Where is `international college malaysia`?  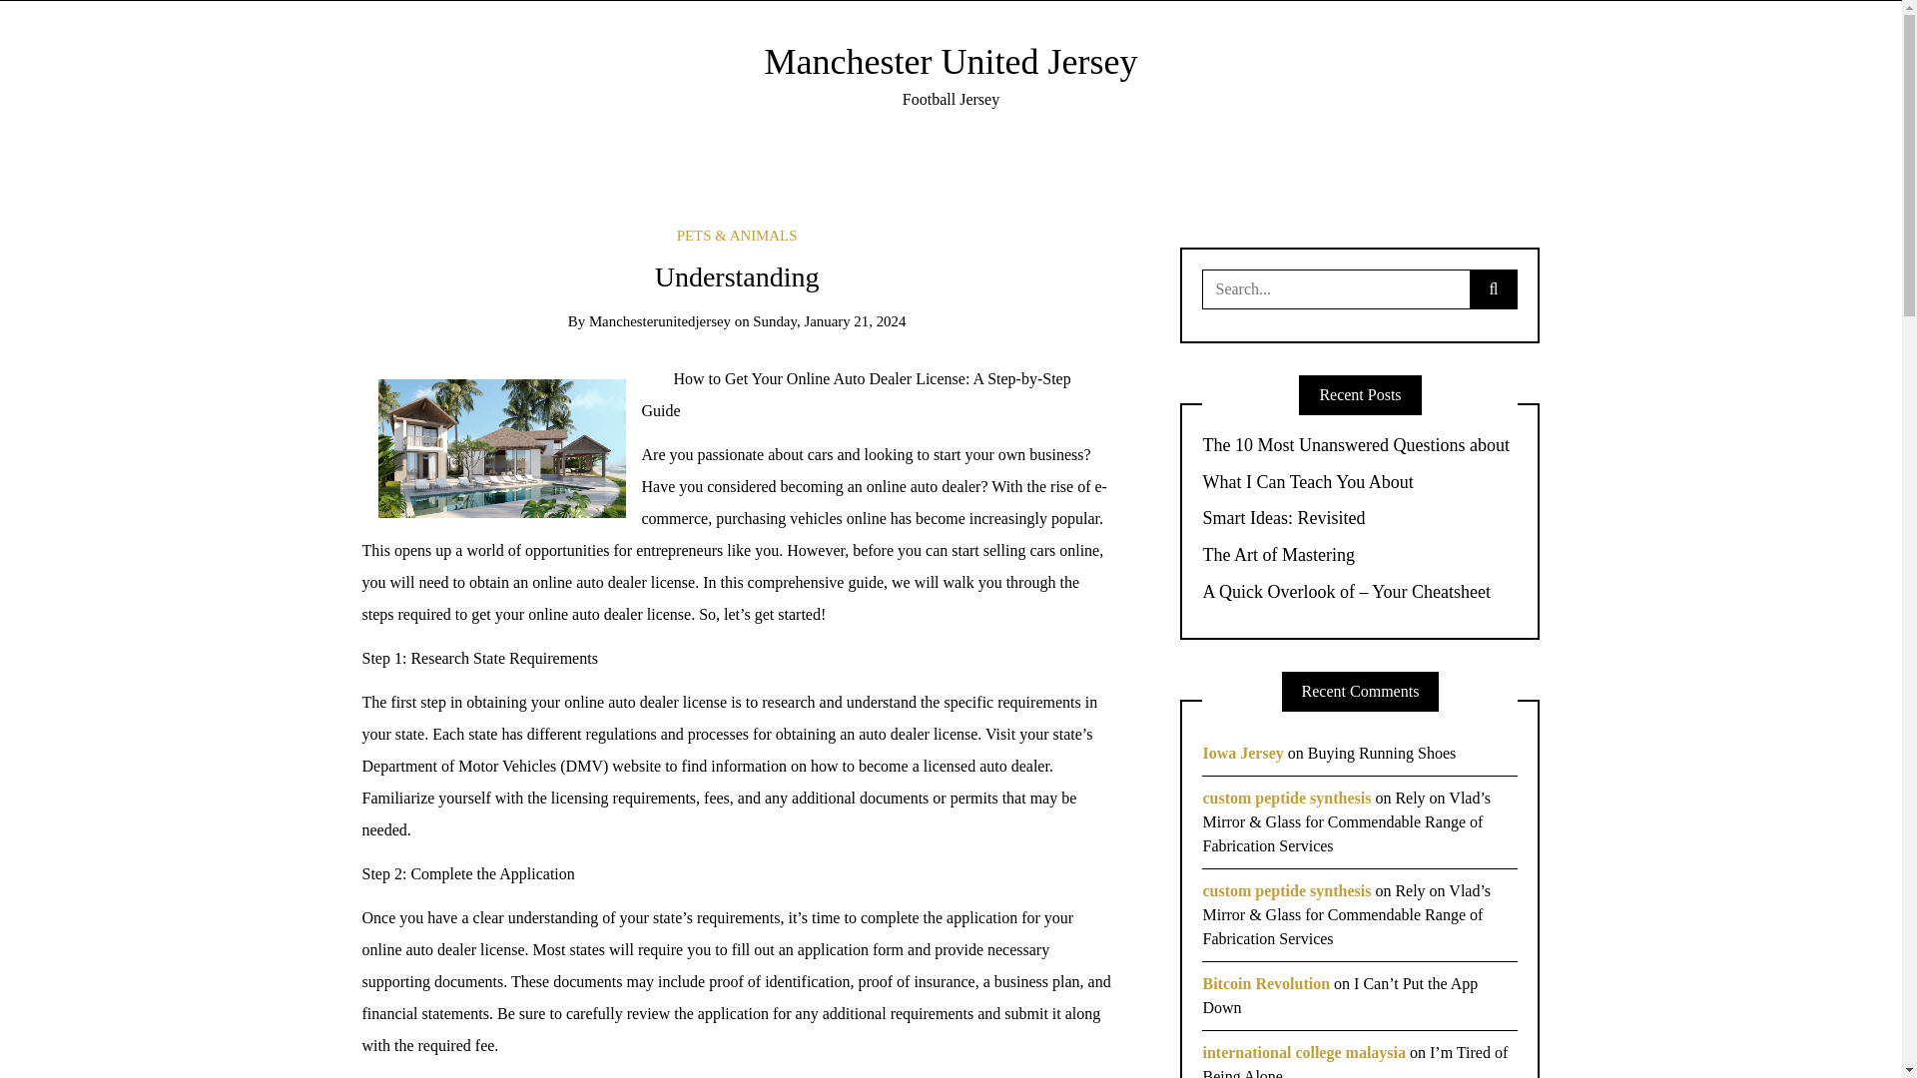
international college malaysia is located at coordinates (1303, 1052).